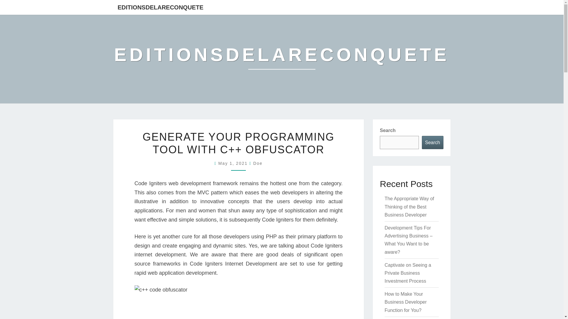 This screenshot has height=319, width=568. I want to click on 11:43 am, so click(234, 163).